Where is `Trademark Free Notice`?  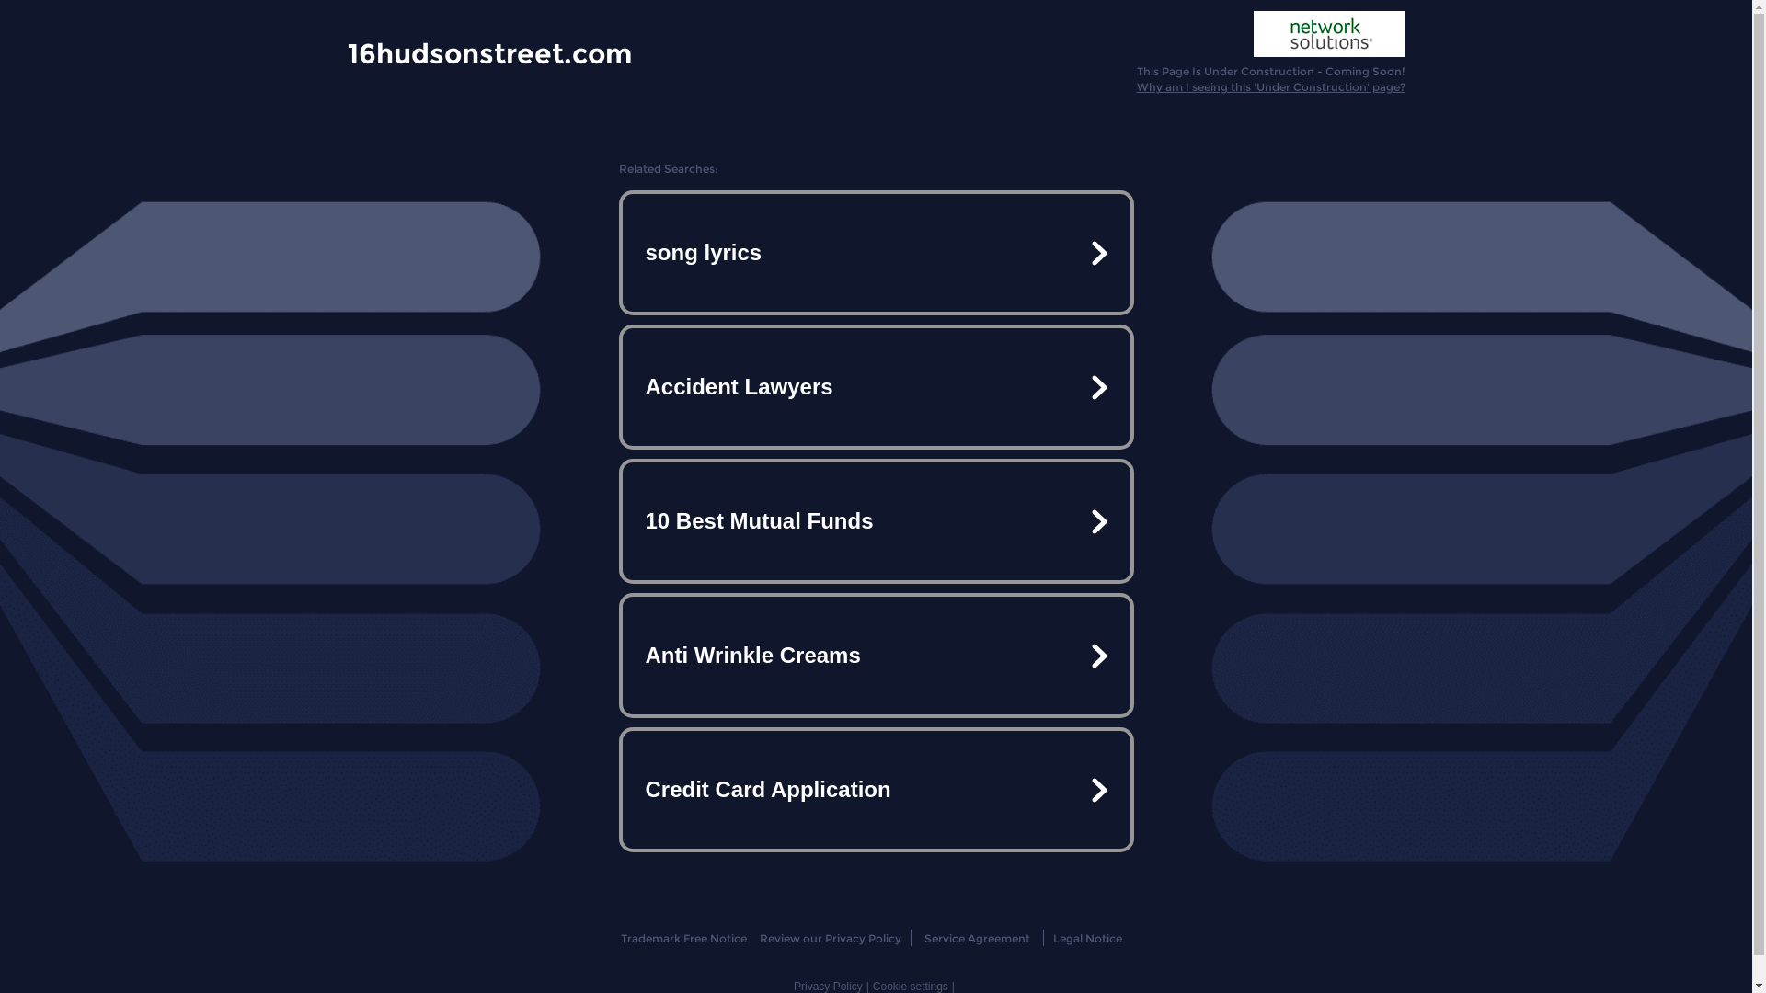
Trademark Free Notice is located at coordinates (684, 938).